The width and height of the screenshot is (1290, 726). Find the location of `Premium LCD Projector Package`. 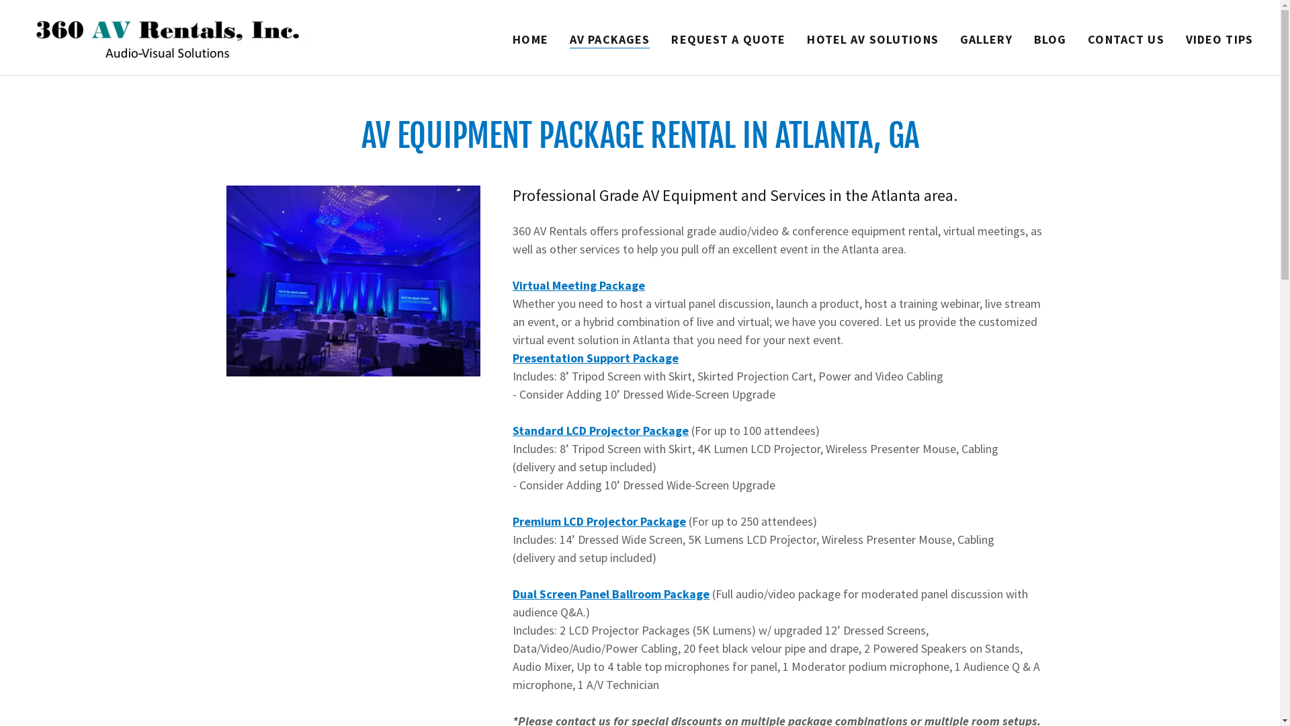

Premium LCD Projector Package is located at coordinates (599, 522).